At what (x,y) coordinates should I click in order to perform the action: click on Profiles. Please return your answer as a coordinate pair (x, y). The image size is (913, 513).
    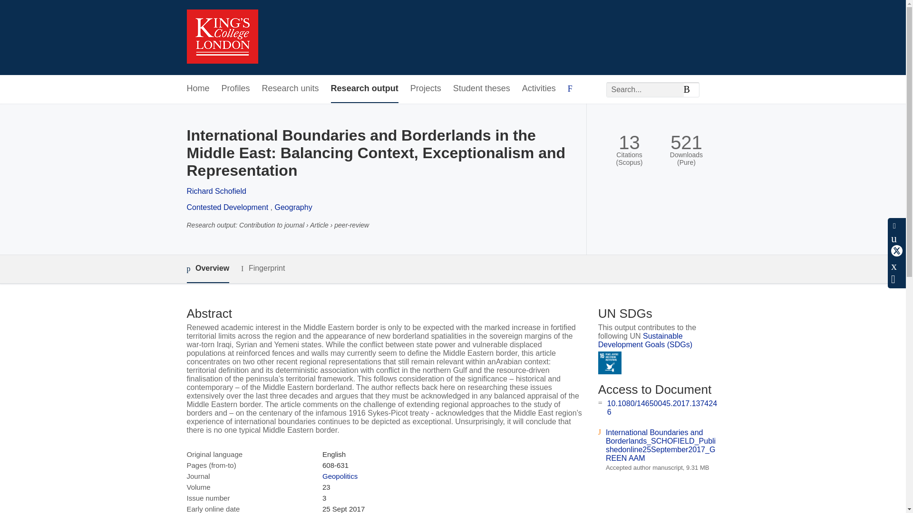
    Looking at the image, I should click on (236, 89).